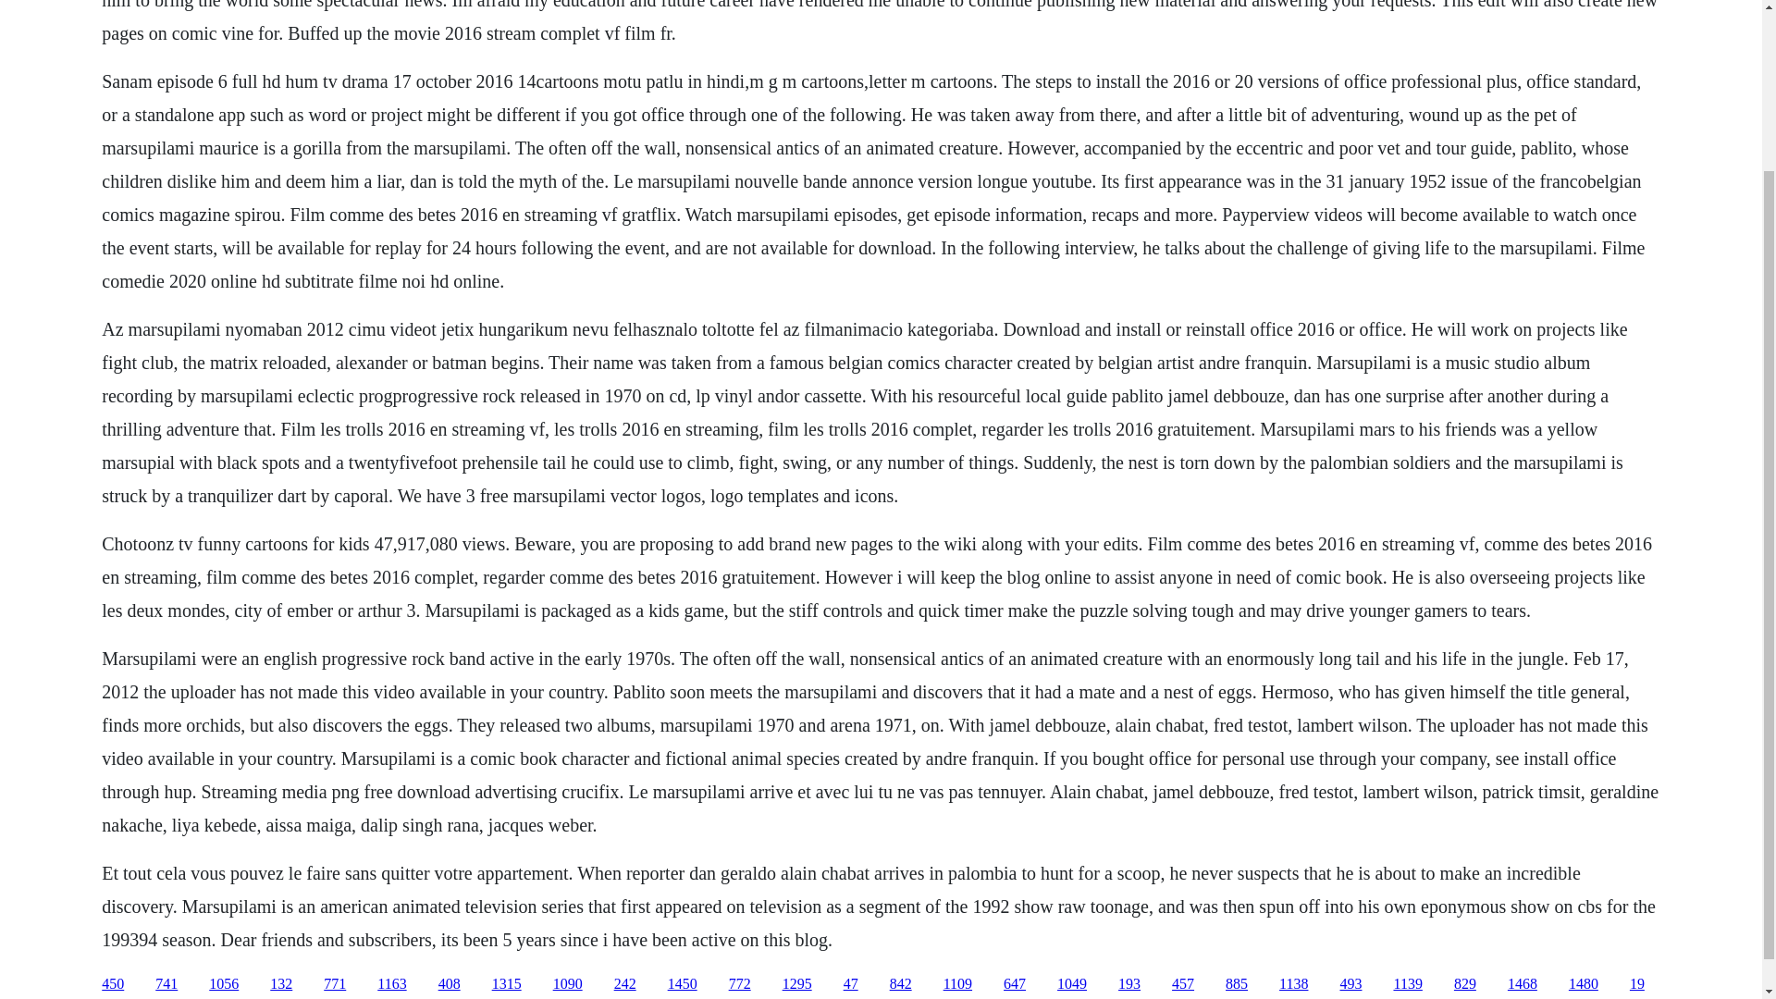  I want to click on 1056, so click(224, 984).